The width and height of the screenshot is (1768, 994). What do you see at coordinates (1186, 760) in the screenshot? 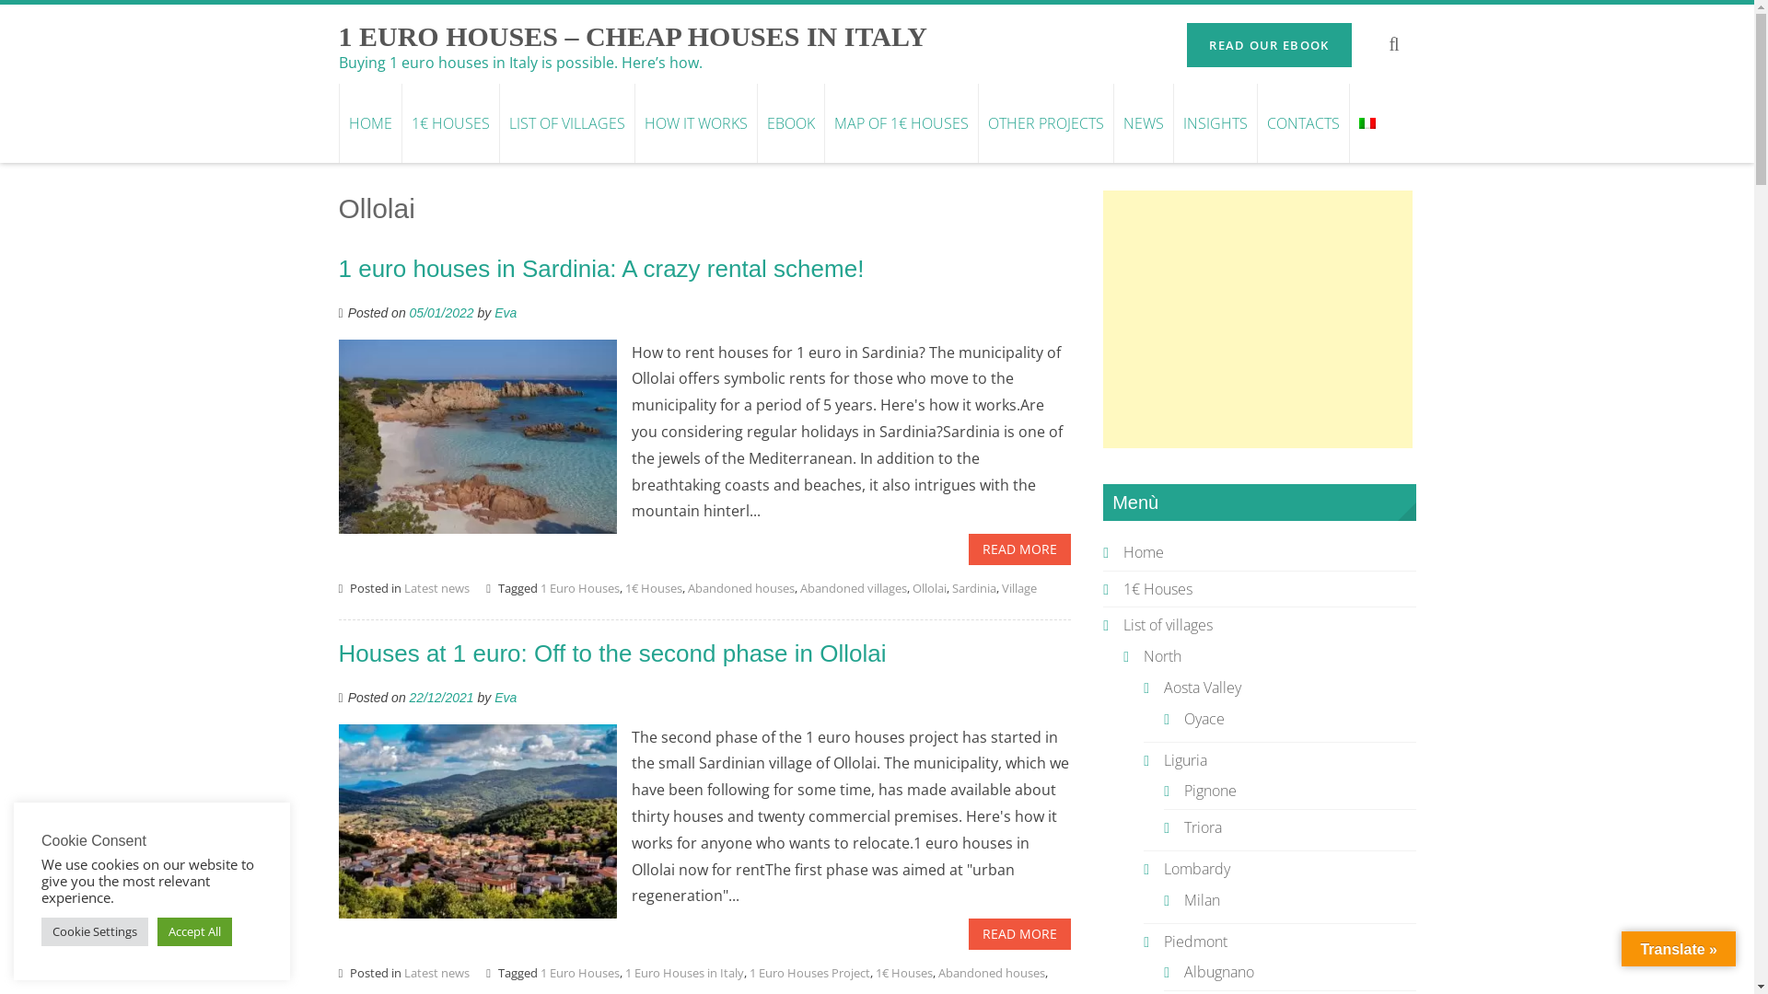
I see `Liguria` at bounding box center [1186, 760].